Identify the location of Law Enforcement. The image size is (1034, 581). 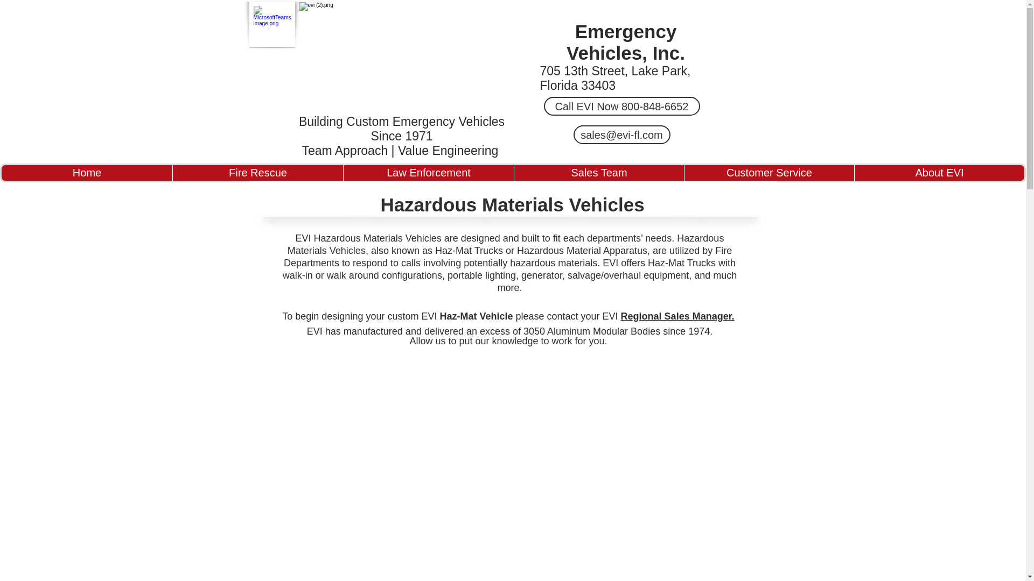
(429, 172).